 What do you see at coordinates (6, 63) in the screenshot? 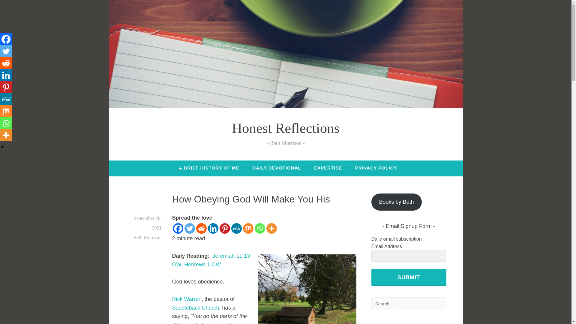
I see `Reddit` at bounding box center [6, 63].